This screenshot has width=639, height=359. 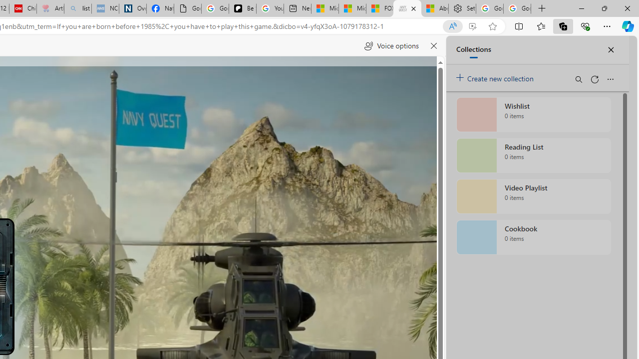 I want to click on Favorites, so click(x=541, y=26).